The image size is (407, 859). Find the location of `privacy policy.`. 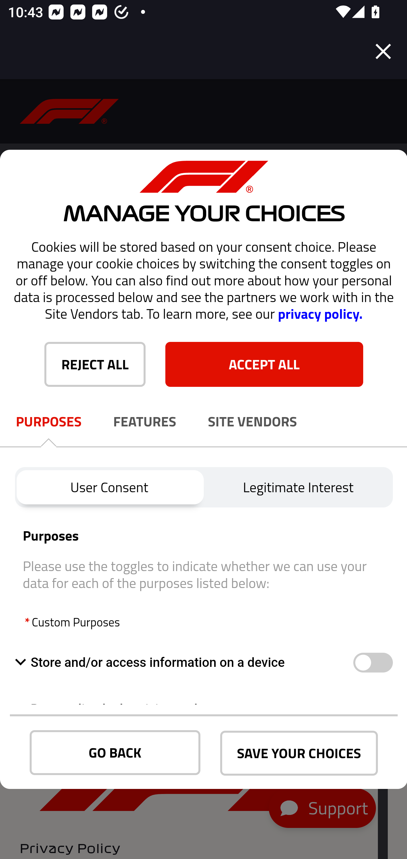

privacy policy. is located at coordinates (320, 314).